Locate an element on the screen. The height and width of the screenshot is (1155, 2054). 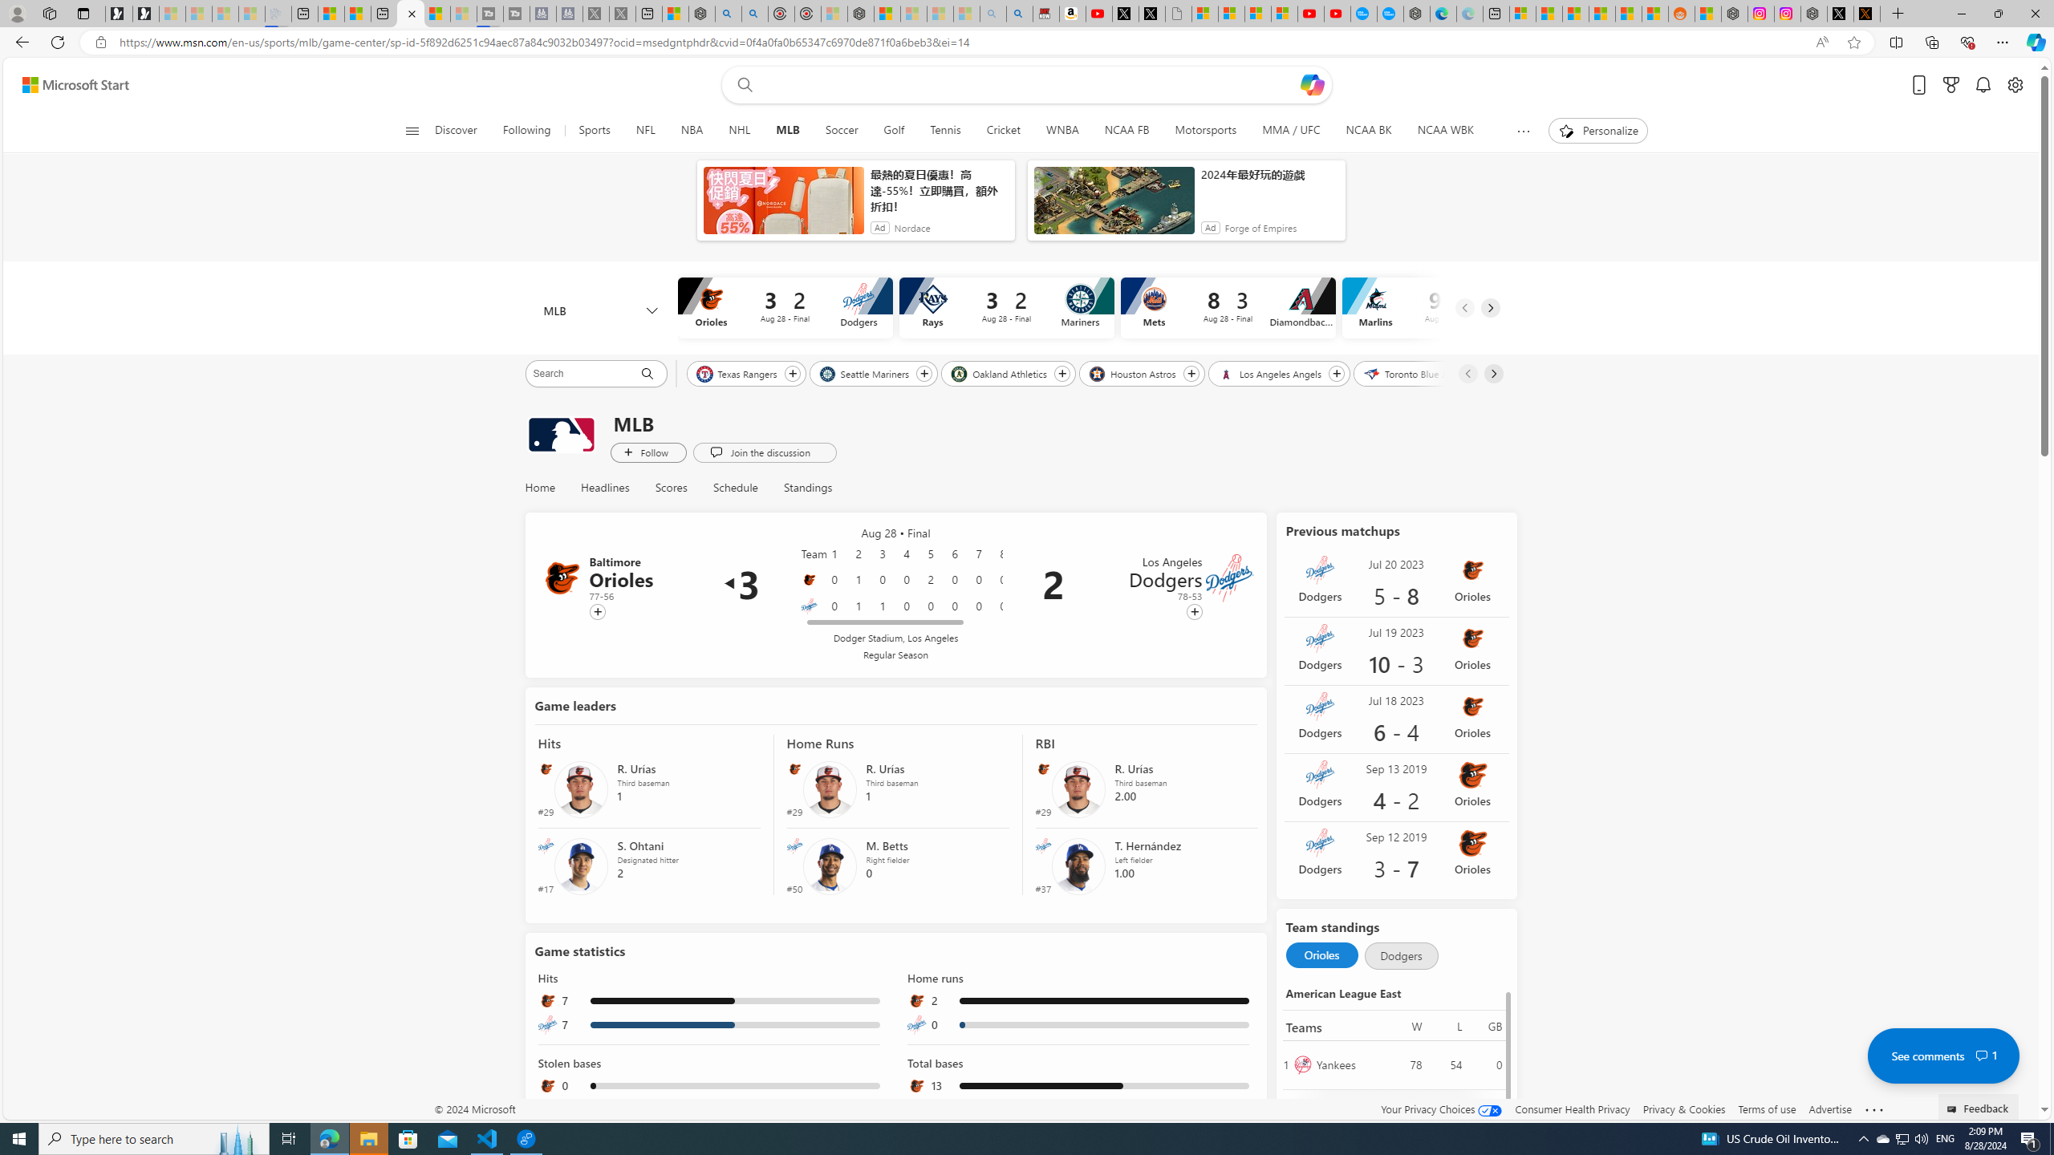
Microsoft account | Microsoft Account Privacy Settings is located at coordinates (1523, 14).